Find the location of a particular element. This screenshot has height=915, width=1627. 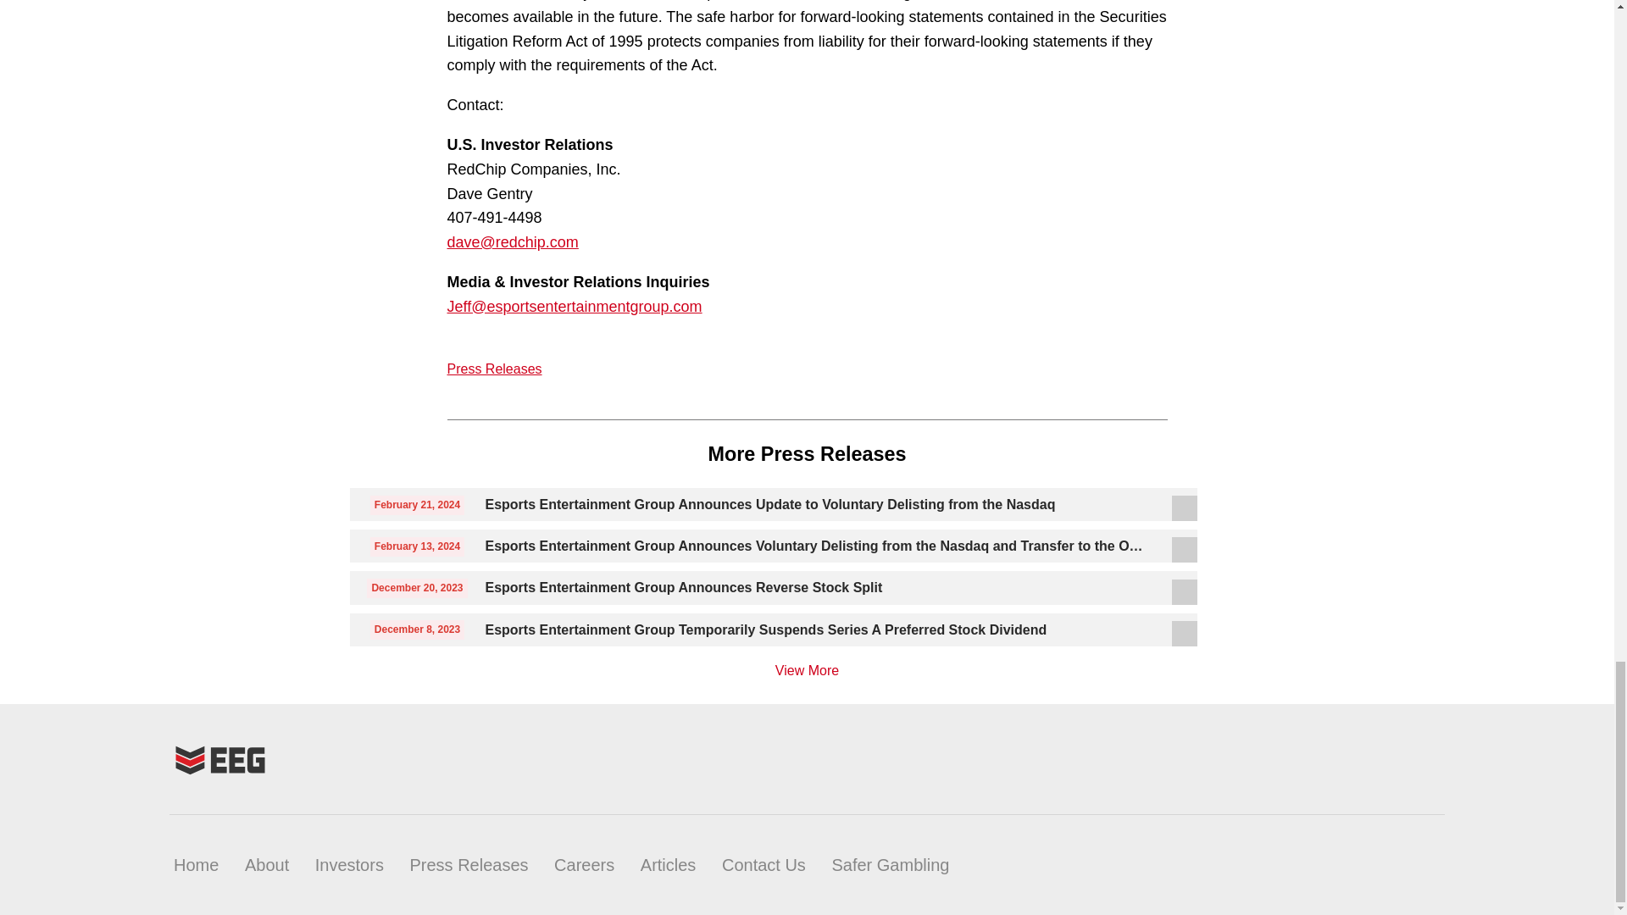

View More is located at coordinates (807, 671).